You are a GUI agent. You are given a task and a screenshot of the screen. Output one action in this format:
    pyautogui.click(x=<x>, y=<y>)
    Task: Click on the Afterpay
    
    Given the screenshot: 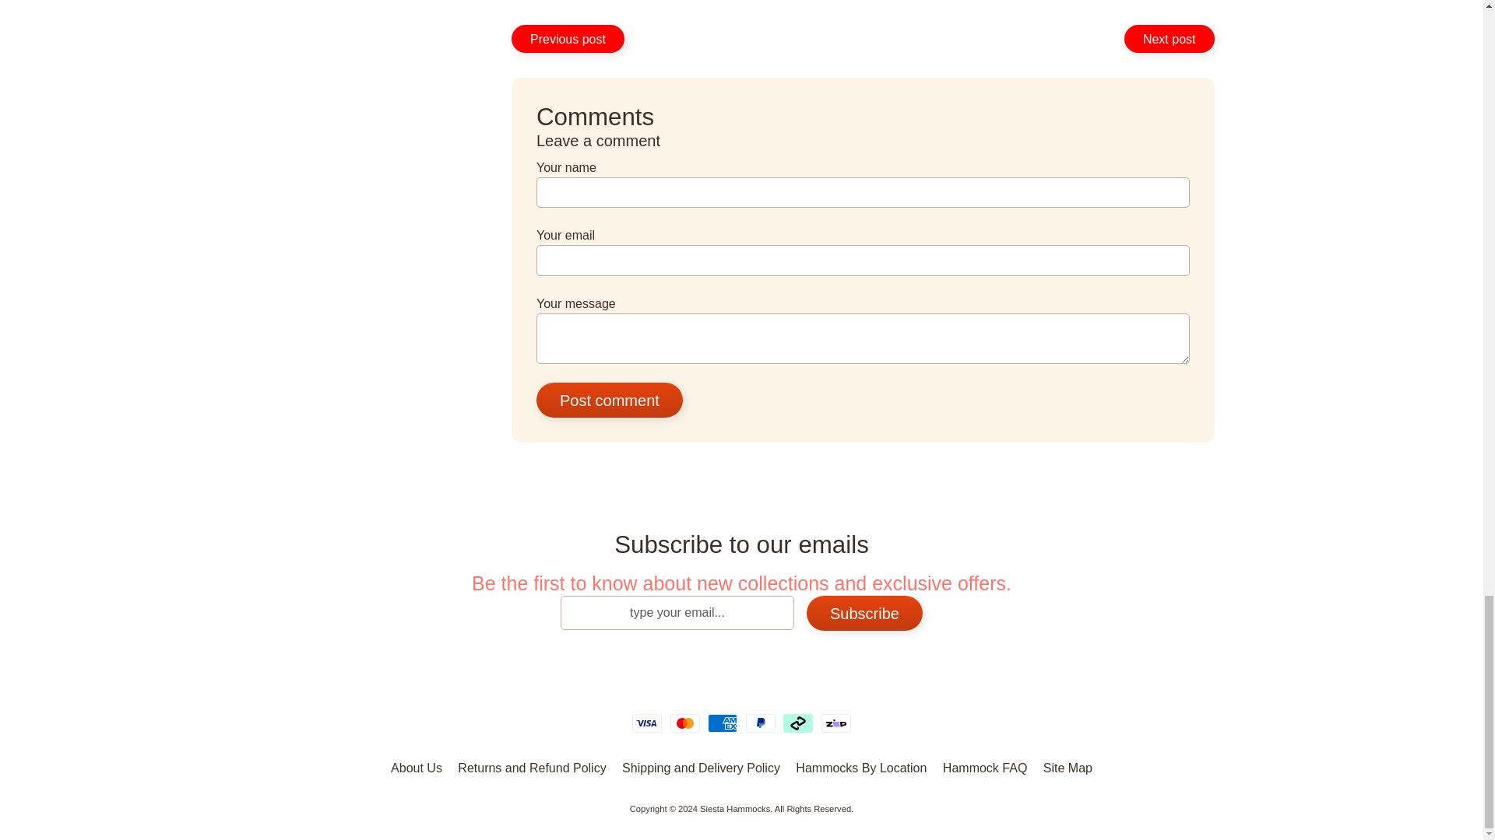 What is the action you would take?
    pyautogui.click(x=798, y=723)
    